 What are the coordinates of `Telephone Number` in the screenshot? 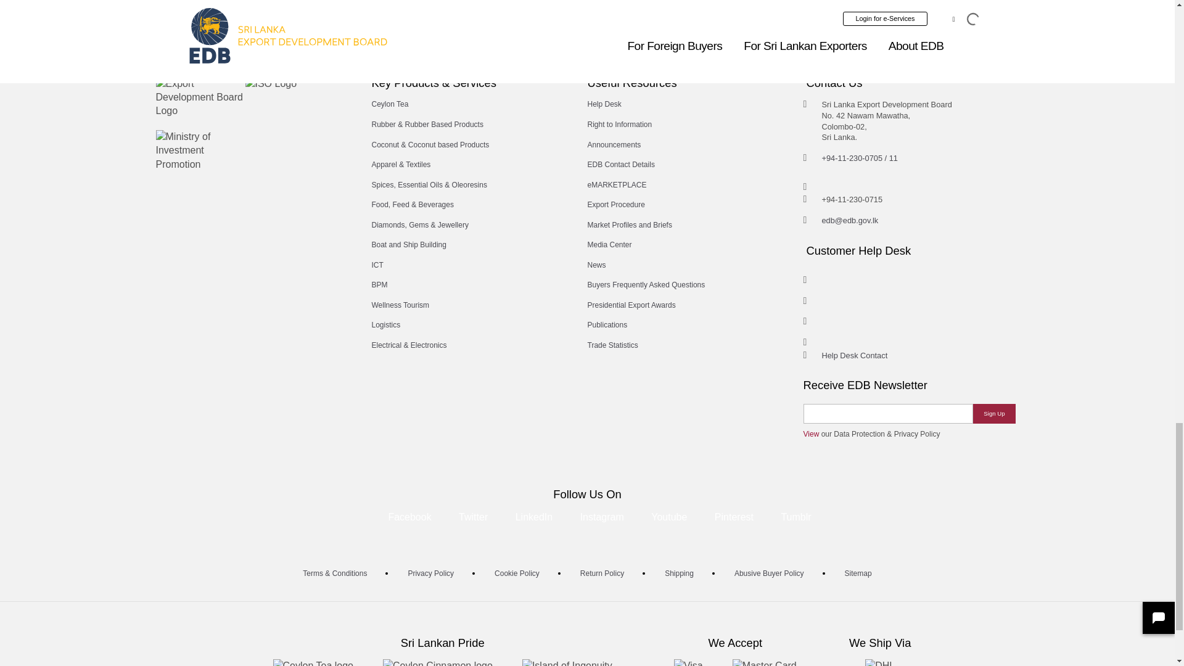 It's located at (860, 158).